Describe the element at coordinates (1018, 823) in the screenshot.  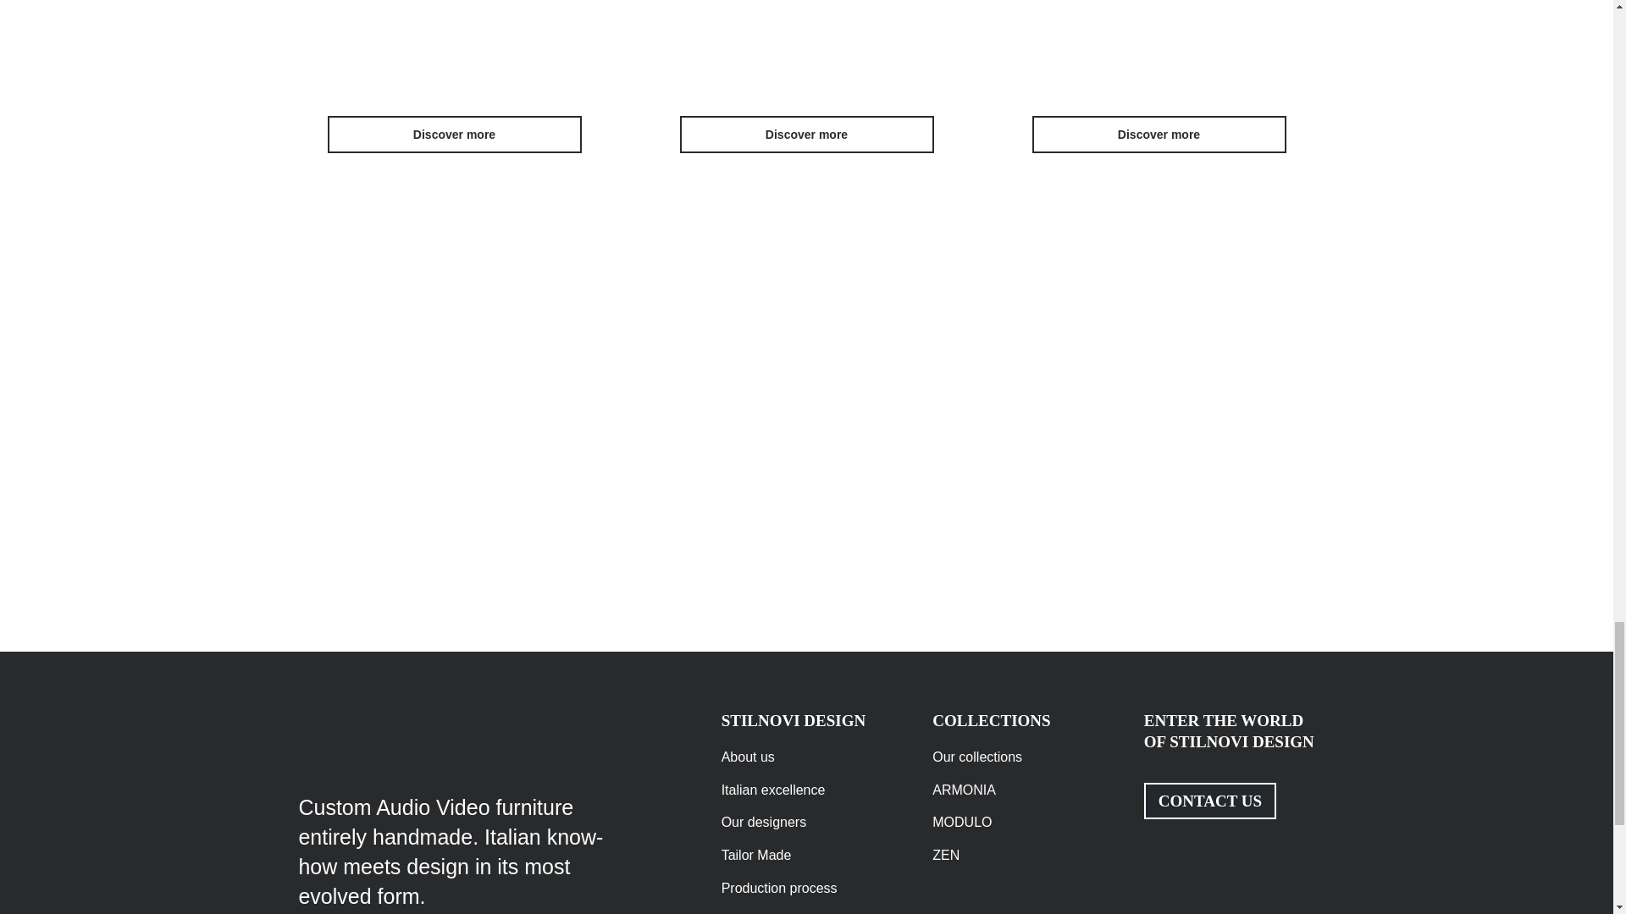
I see `MODULO` at that location.